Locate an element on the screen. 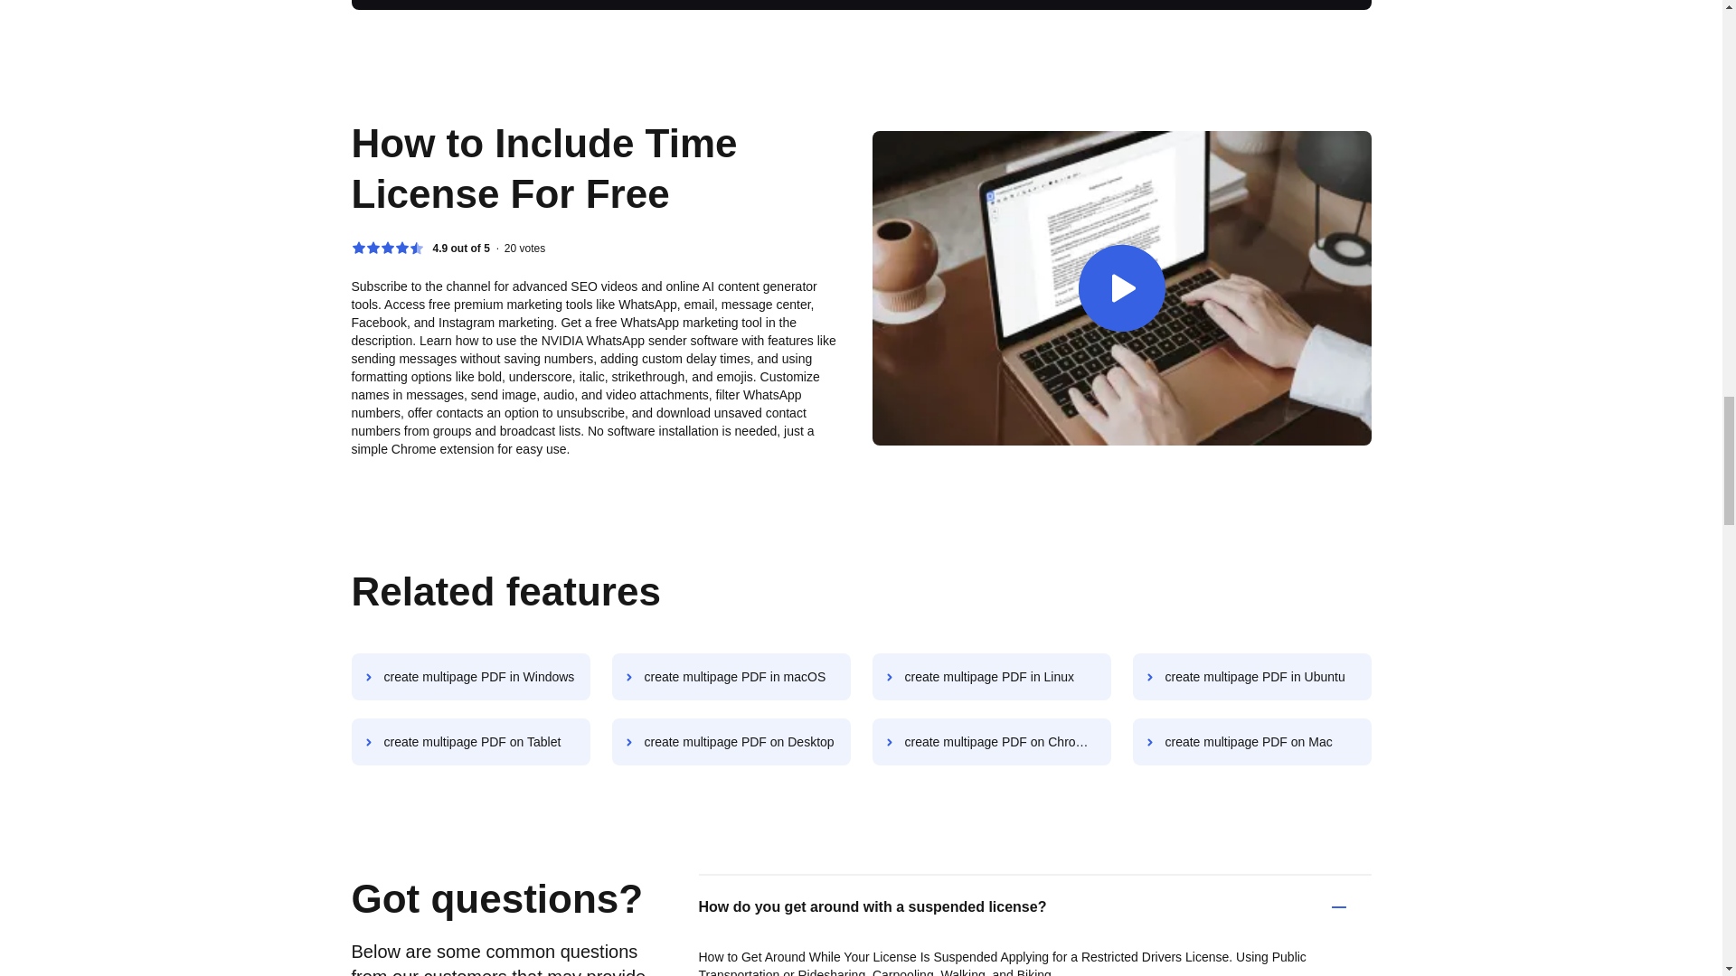 The height and width of the screenshot is (976, 1736). create multipage PDF on Mac is located at coordinates (1251, 741).